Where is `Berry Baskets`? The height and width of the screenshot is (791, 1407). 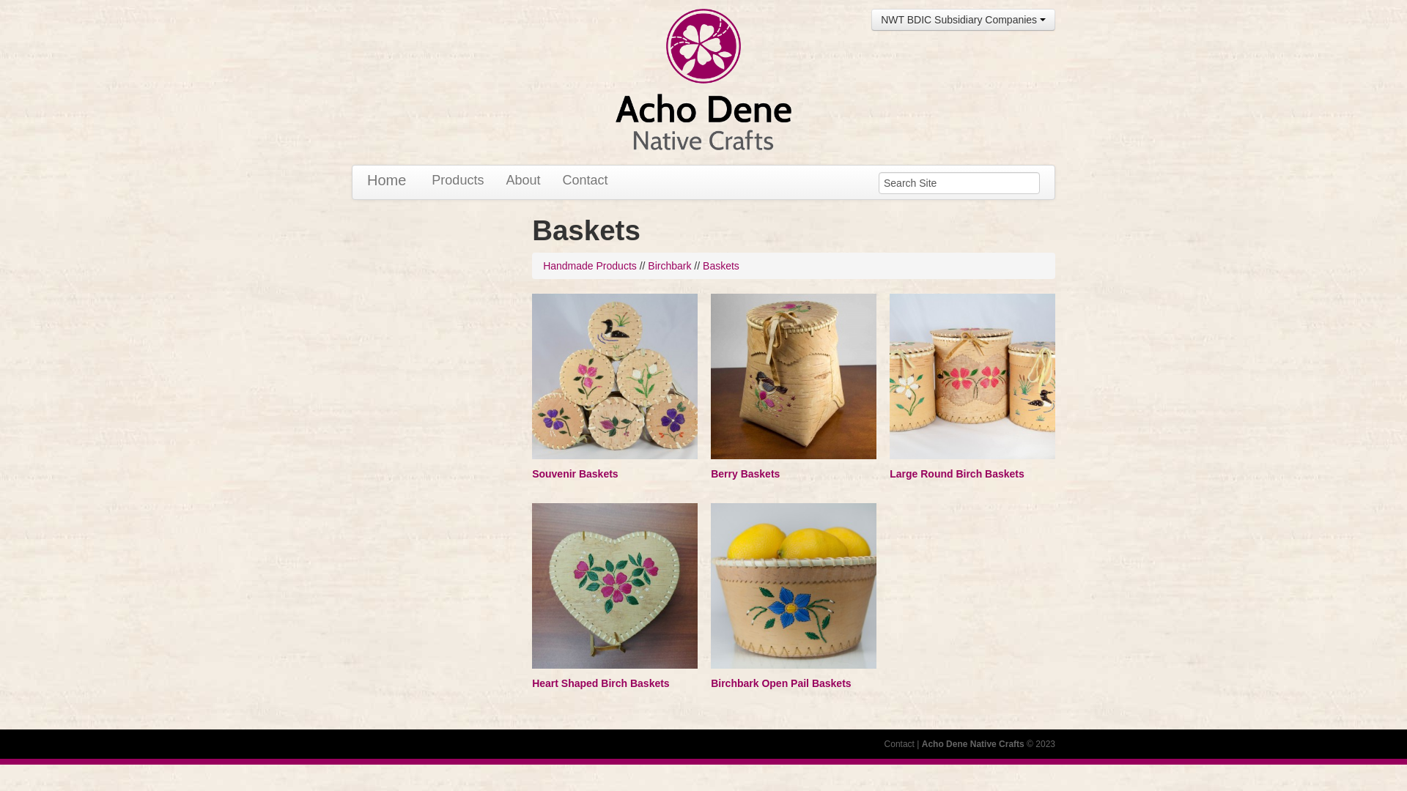 Berry Baskets is located at coordinates (745, 474).